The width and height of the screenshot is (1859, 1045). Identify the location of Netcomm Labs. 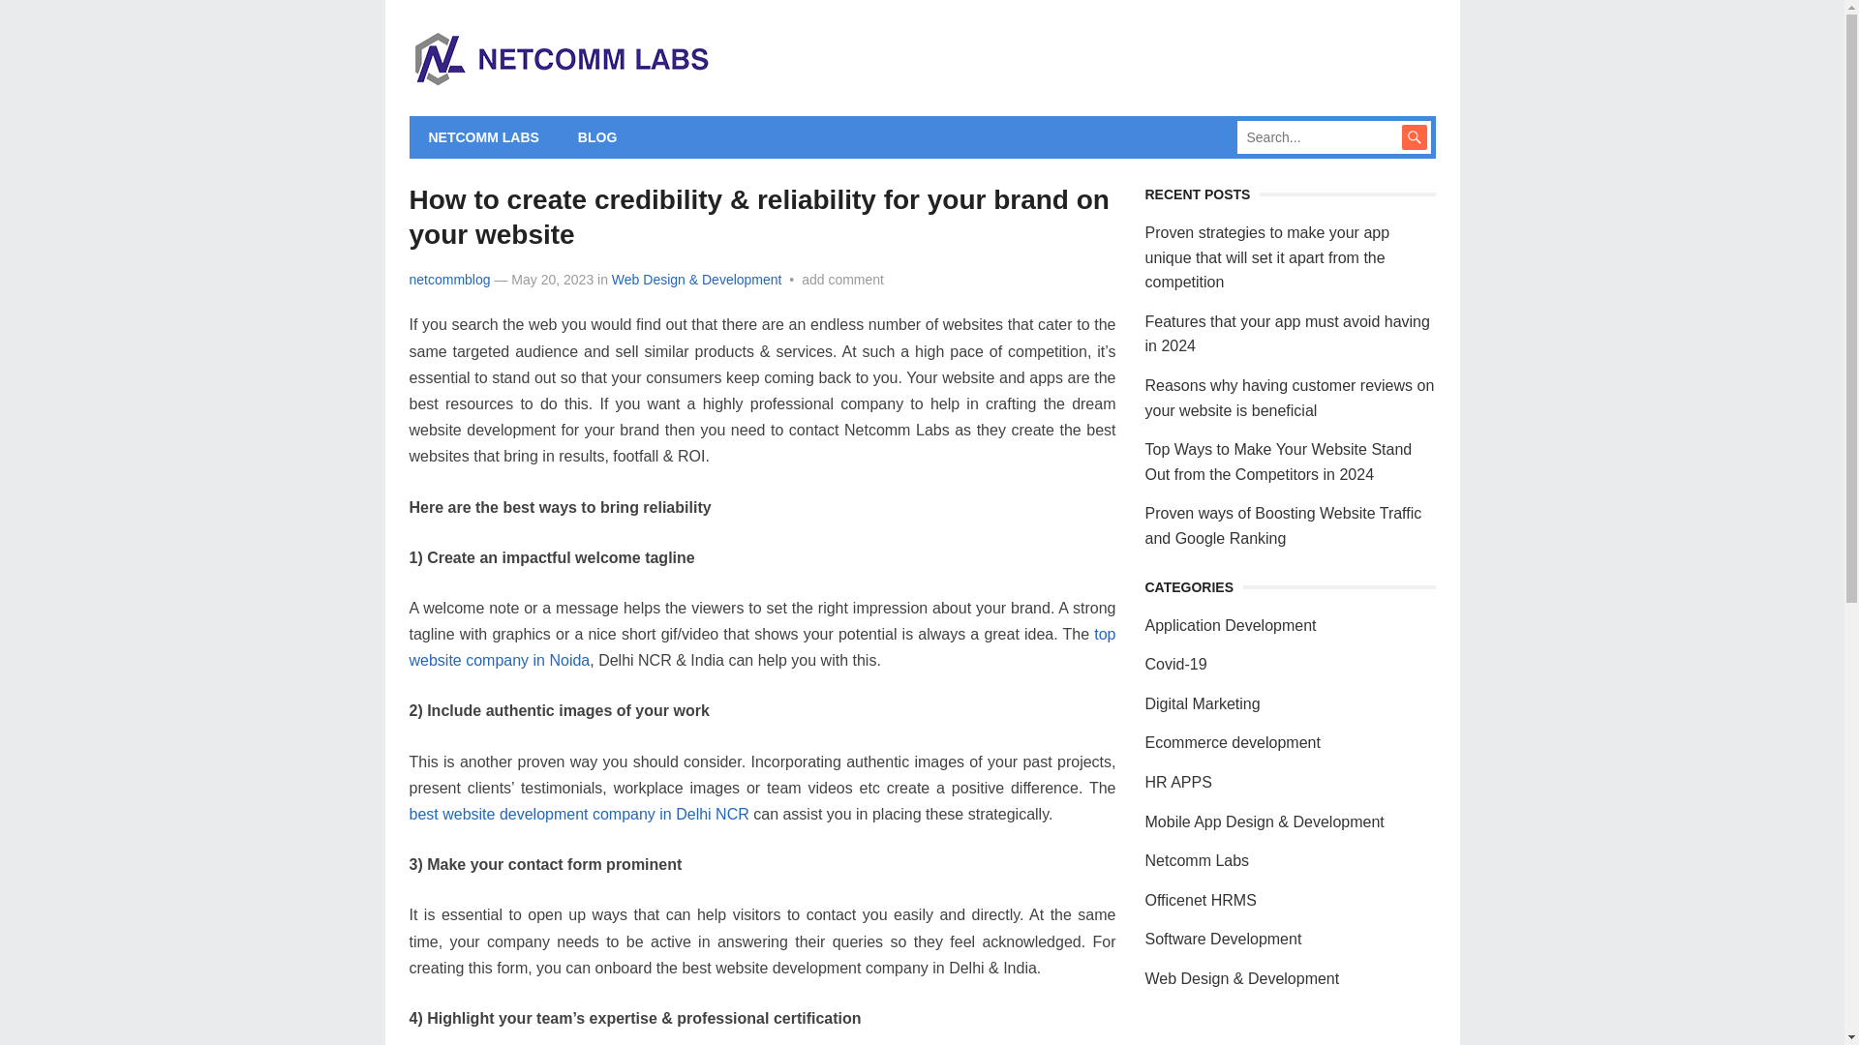
(1197, 860).